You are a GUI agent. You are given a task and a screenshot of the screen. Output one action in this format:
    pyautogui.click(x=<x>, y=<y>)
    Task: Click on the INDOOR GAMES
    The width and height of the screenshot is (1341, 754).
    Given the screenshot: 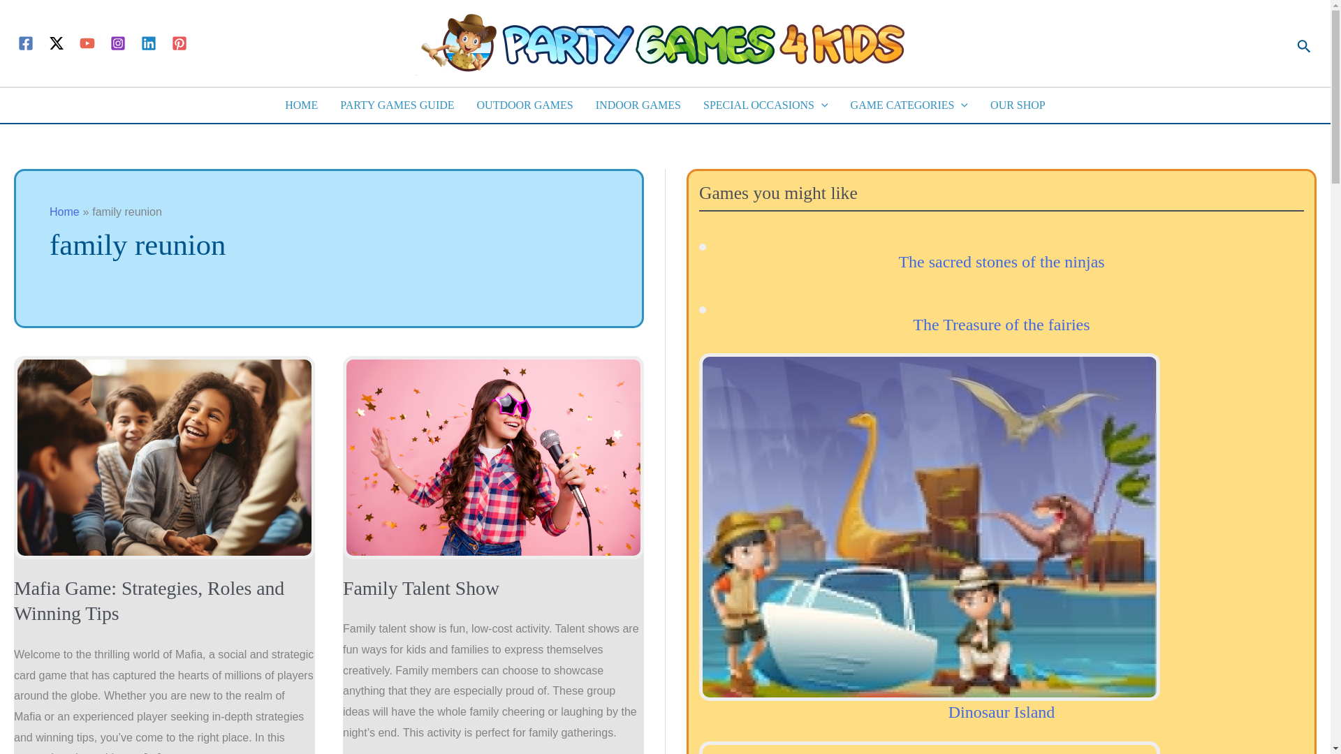 What is the action you would take?
    pyautogui.click(x=638, y=105)
    